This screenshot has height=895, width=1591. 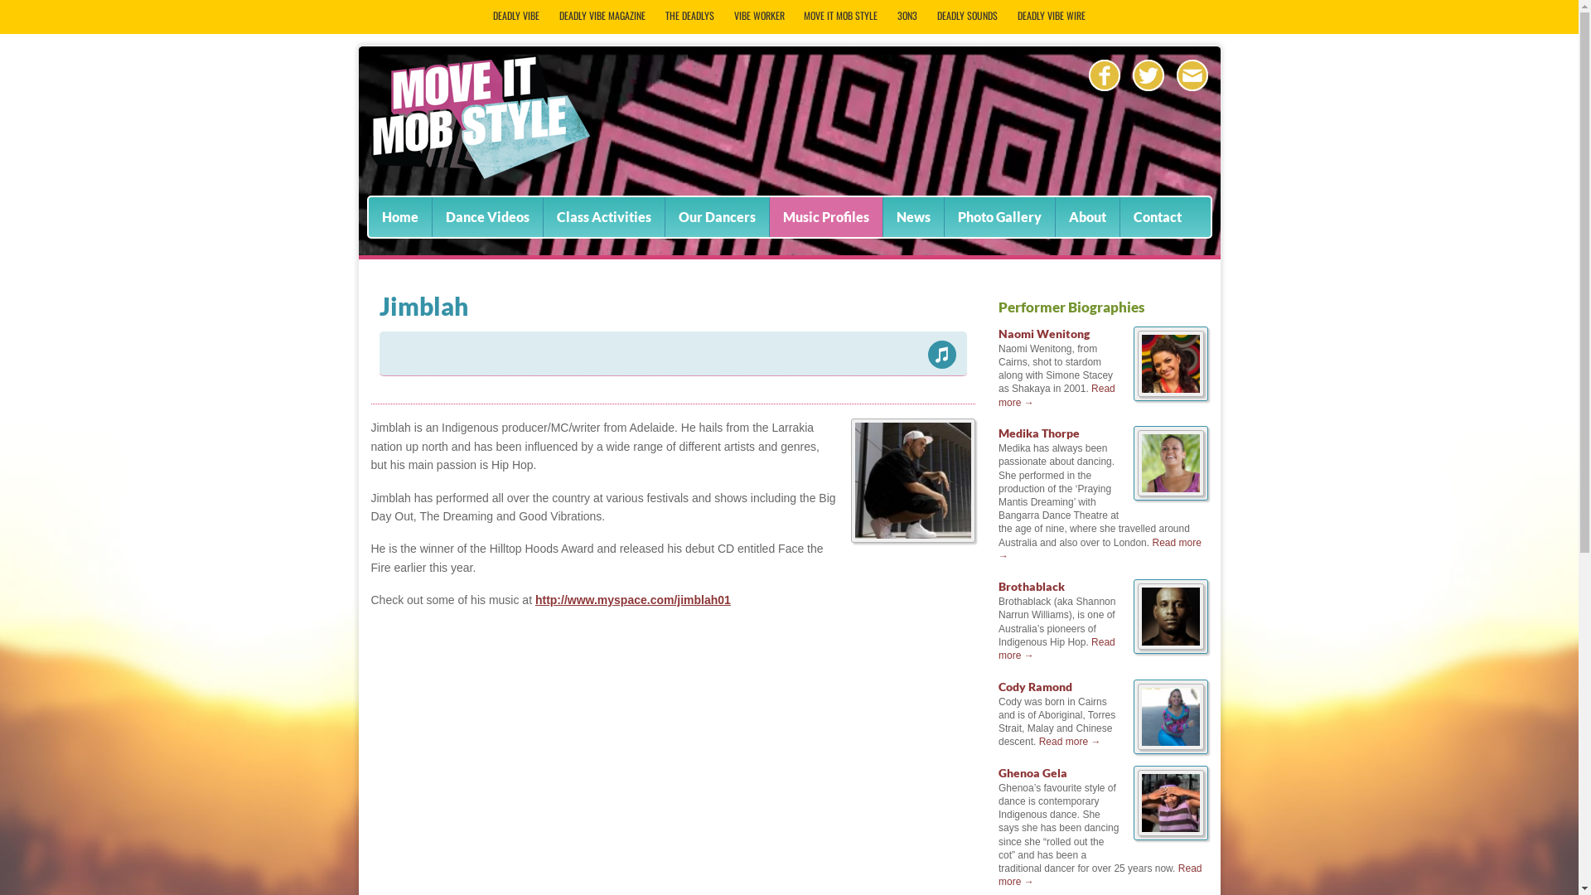 What do you see at coordinates (1032, 772) in the screenshot?
I see `Ghenoa Gela` at bounding box center [1032, 772].